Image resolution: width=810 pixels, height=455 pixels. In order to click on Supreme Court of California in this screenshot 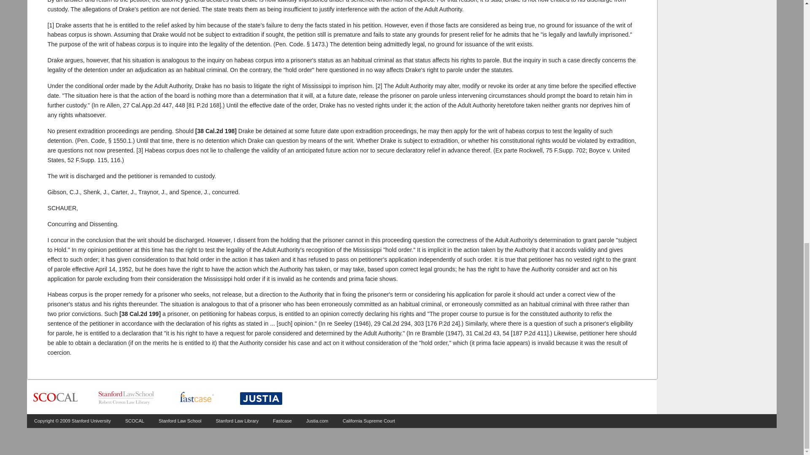, I will do `click(55, 398)`.